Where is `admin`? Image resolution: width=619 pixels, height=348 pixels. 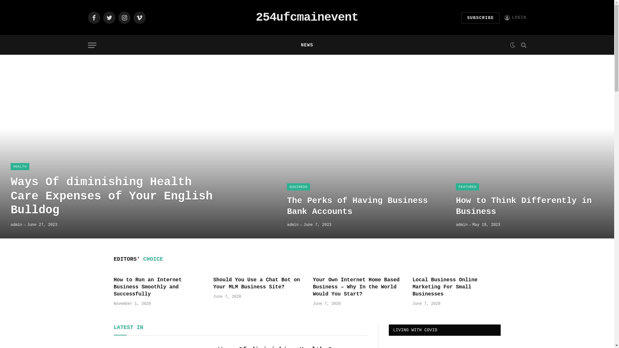 admin is located at coordinates (462, 225).